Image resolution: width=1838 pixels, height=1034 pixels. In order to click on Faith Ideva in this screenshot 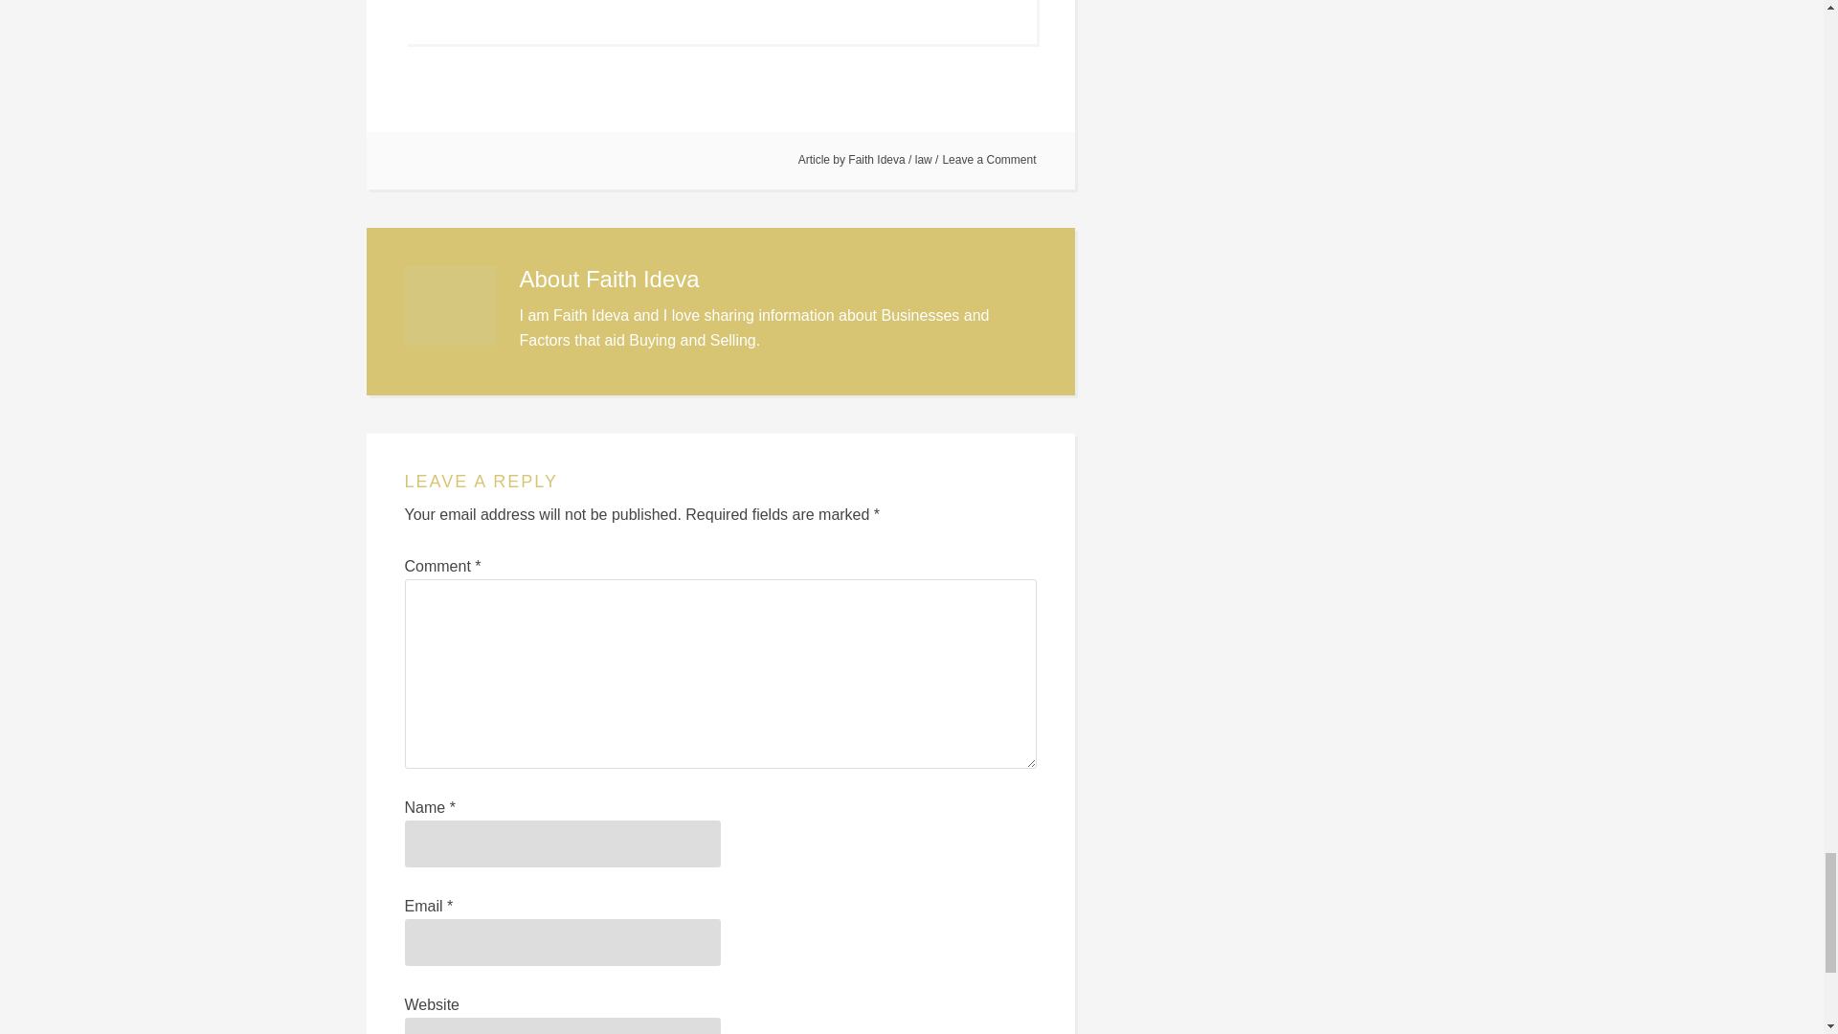, I will do `click(875, 159)`.